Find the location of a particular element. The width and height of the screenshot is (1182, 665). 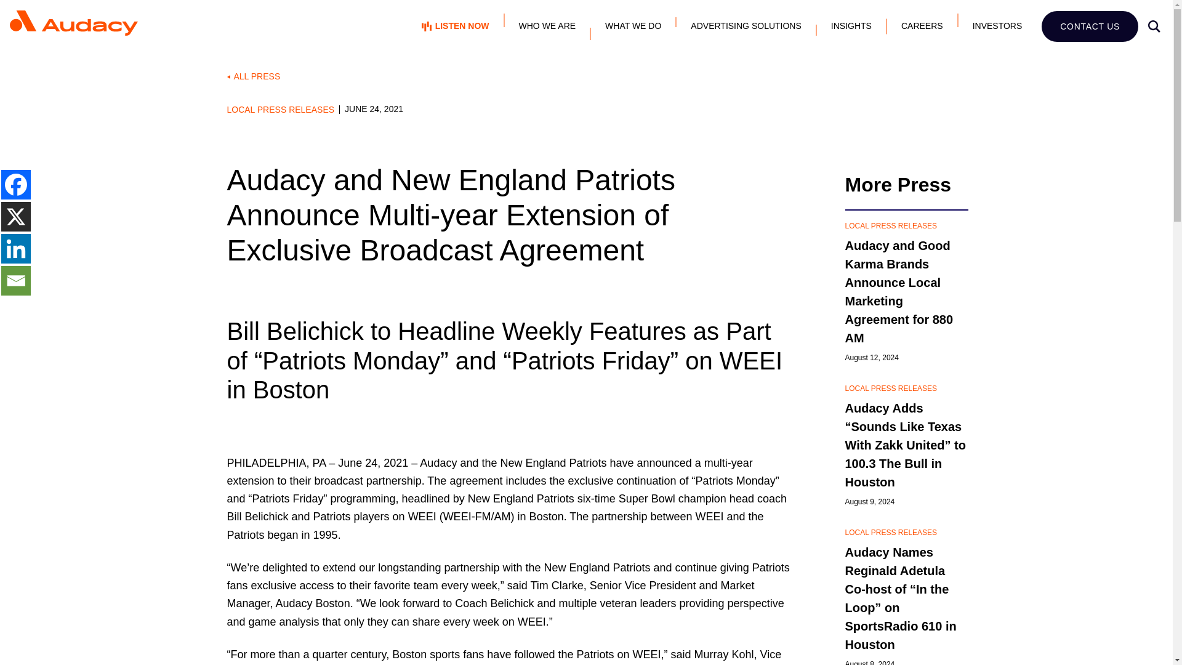

LOCAL PRESS RELEASES is located at coordinates (283, 108).